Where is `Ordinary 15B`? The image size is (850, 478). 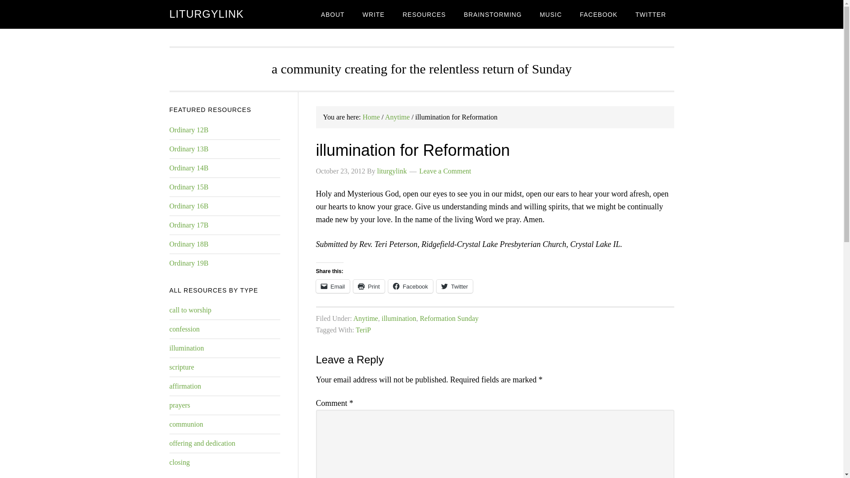 Ordinary 15B is located at coordinates (189, 187).